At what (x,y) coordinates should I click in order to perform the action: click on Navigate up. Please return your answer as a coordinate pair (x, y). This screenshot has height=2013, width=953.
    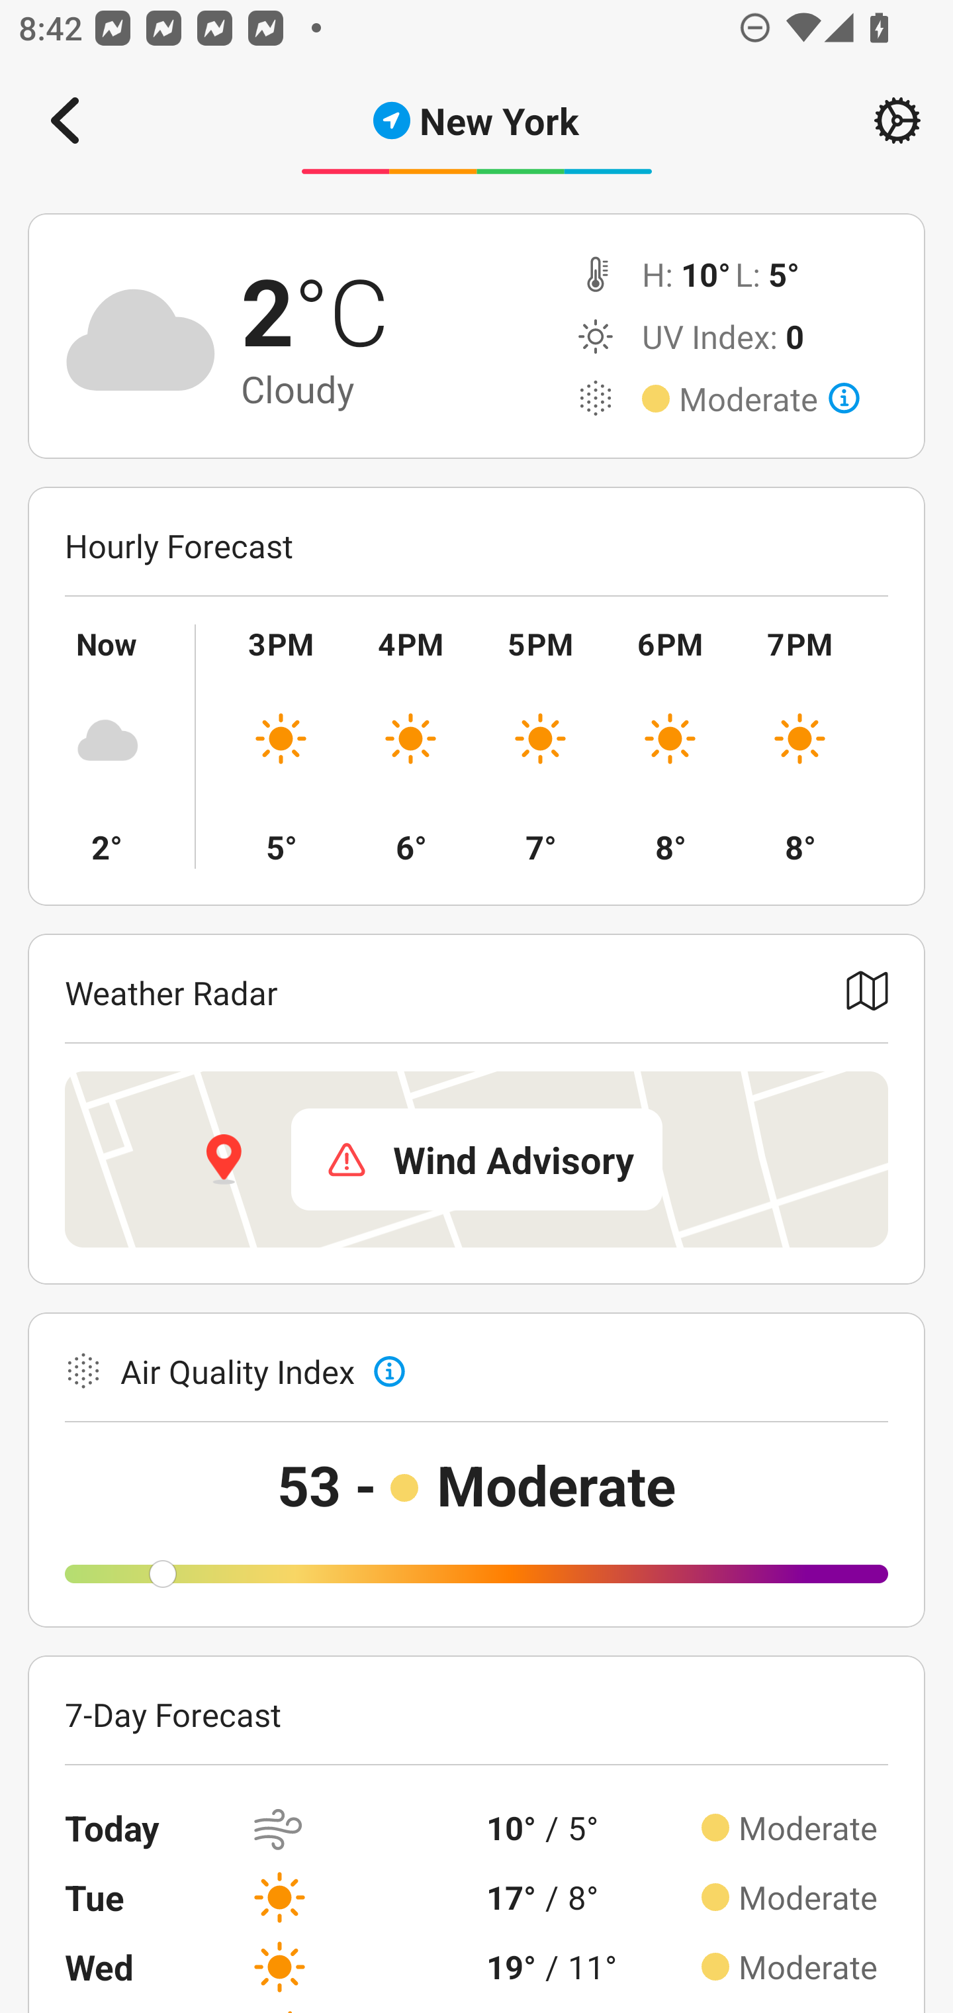
    Looking at the image, I should click on (65, 121).